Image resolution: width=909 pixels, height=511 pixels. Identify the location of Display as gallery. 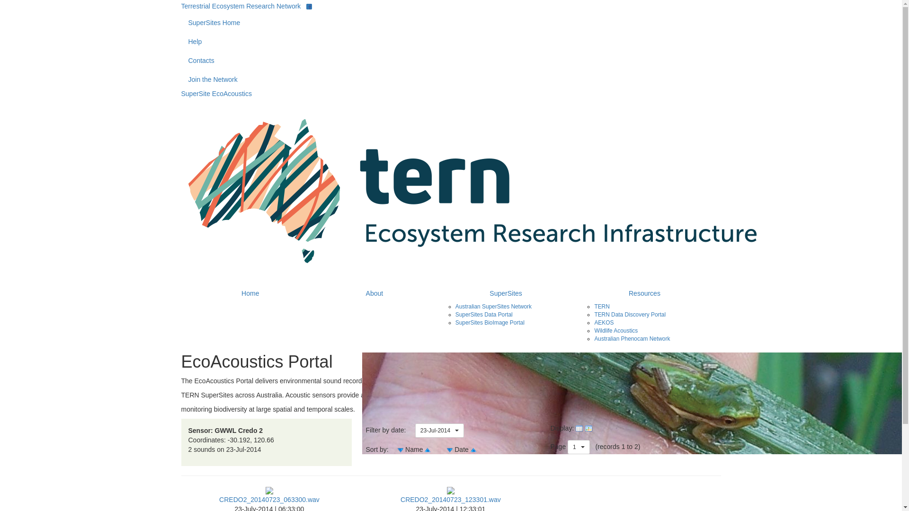
(589, 428).